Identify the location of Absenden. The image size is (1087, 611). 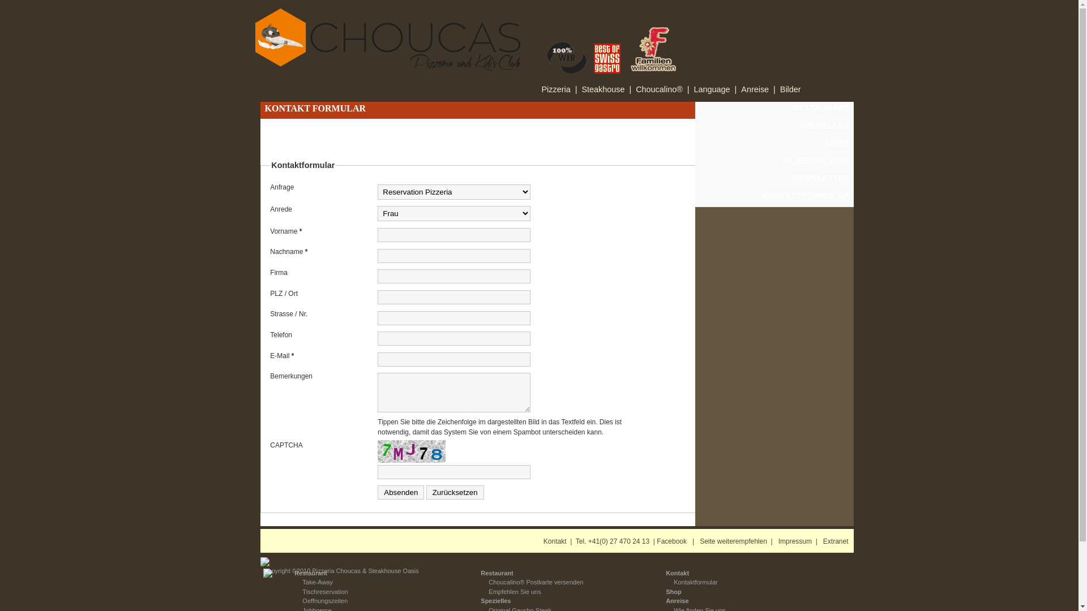
(401, 492).